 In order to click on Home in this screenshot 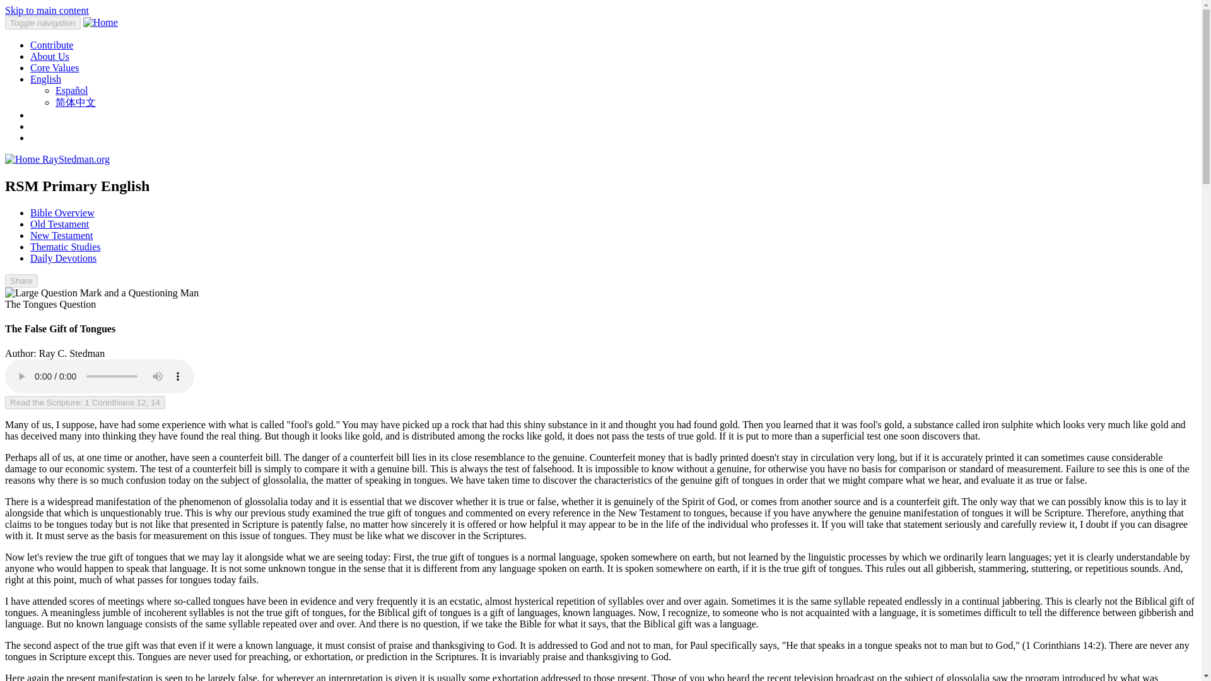, I will do `click(76, 159)`.